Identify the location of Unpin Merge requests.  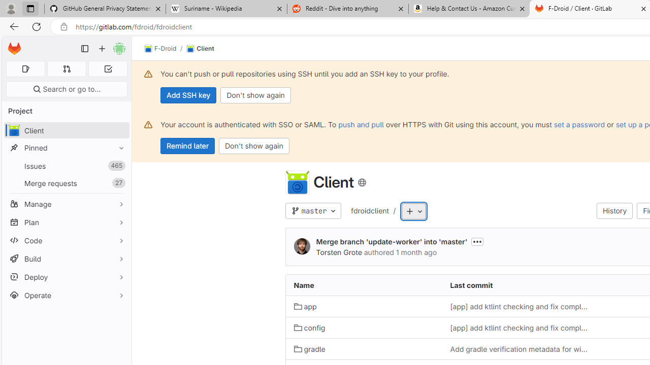
(119, 183).